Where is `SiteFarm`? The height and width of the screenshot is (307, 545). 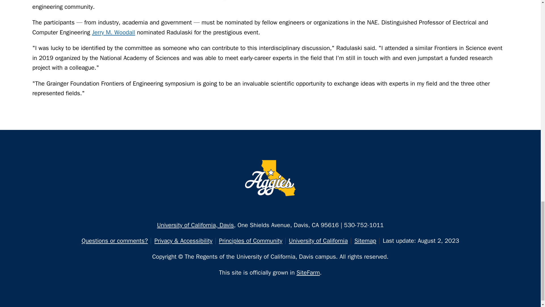 SiteFarm is located at coordinates (308, 273).